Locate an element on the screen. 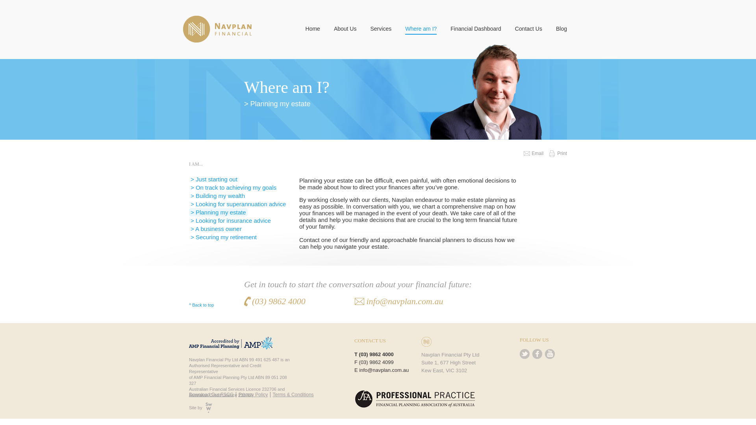  > Looking for superannuation advice is located at coordinates (238, 204).